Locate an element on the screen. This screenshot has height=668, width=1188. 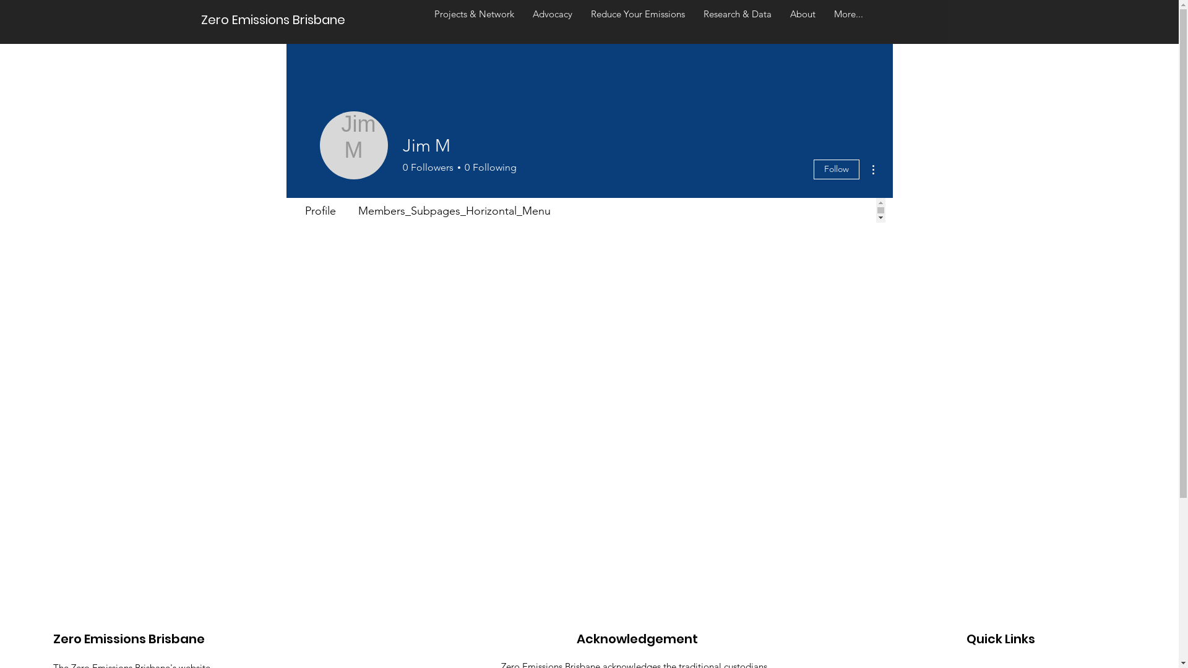
Projects & Network is located at coordinates (474, 20).